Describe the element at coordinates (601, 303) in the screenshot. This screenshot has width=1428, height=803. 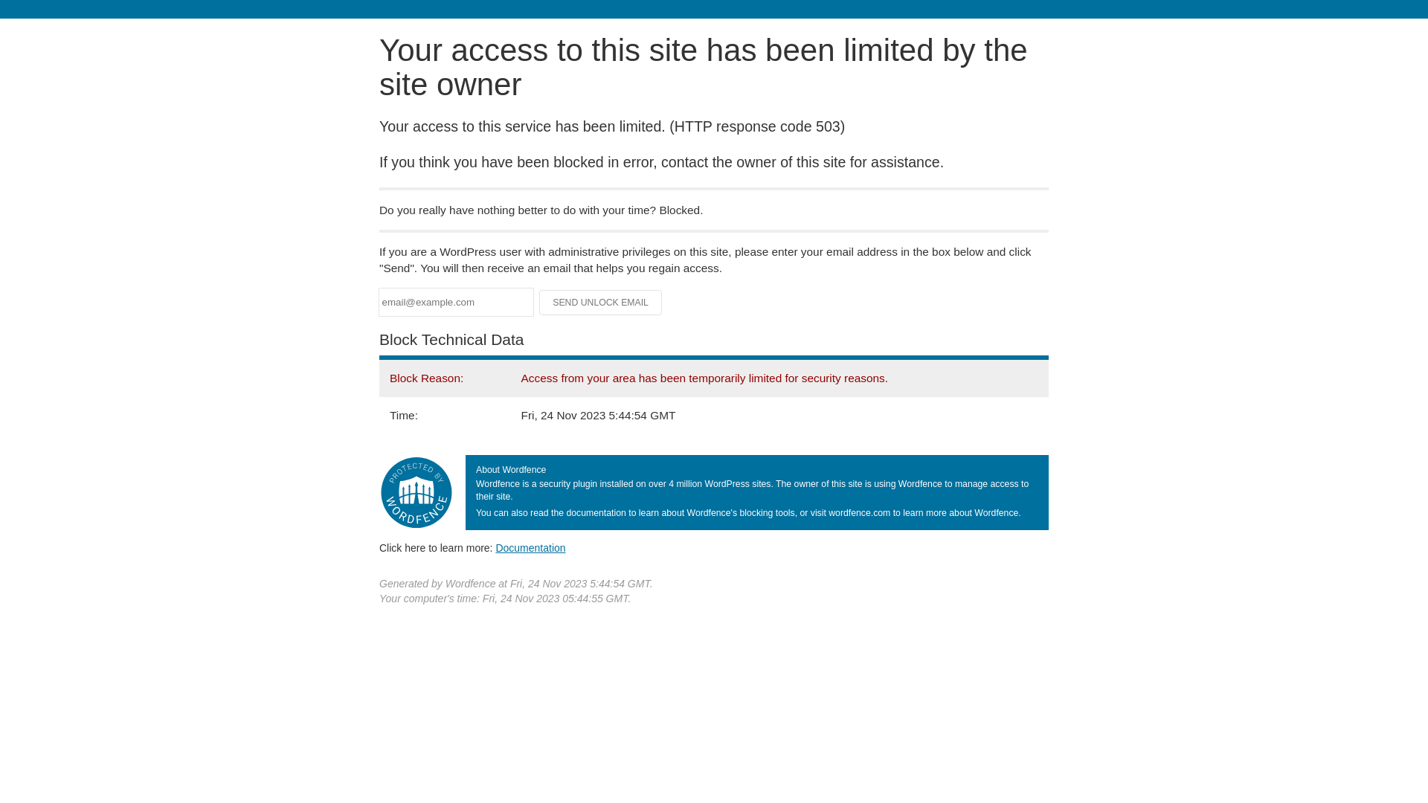
I see `Send Unlock Email` at that location.